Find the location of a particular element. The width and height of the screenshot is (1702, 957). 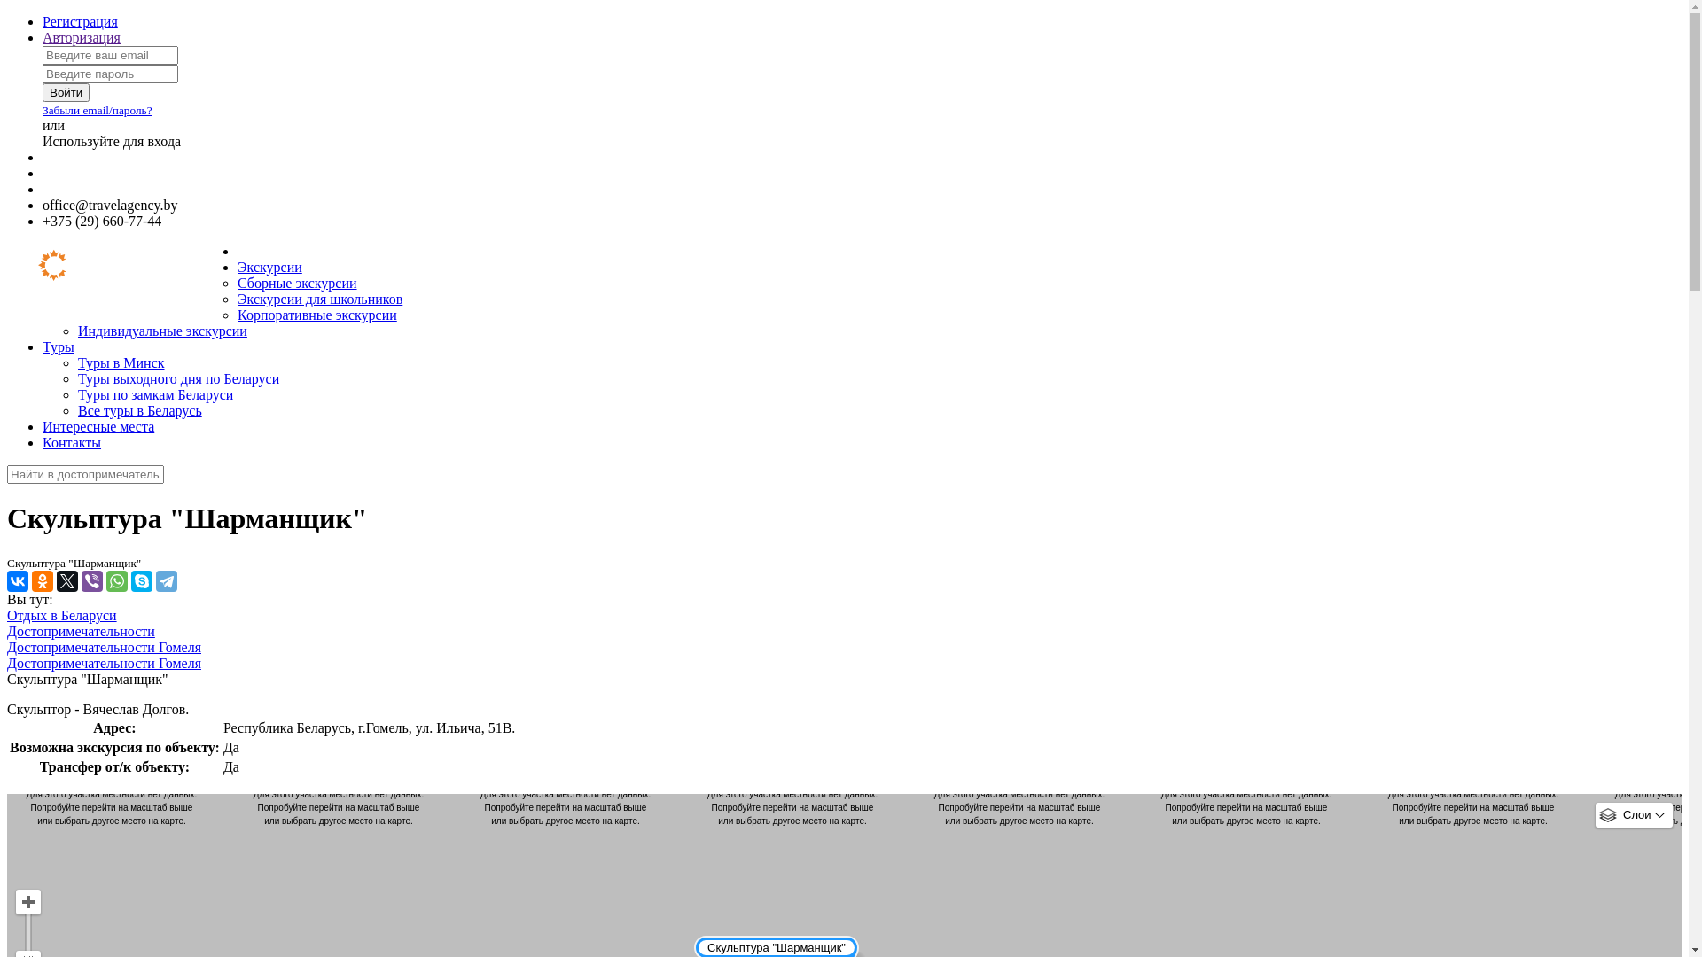

WhatsApp is located at coordinates (117, 581).